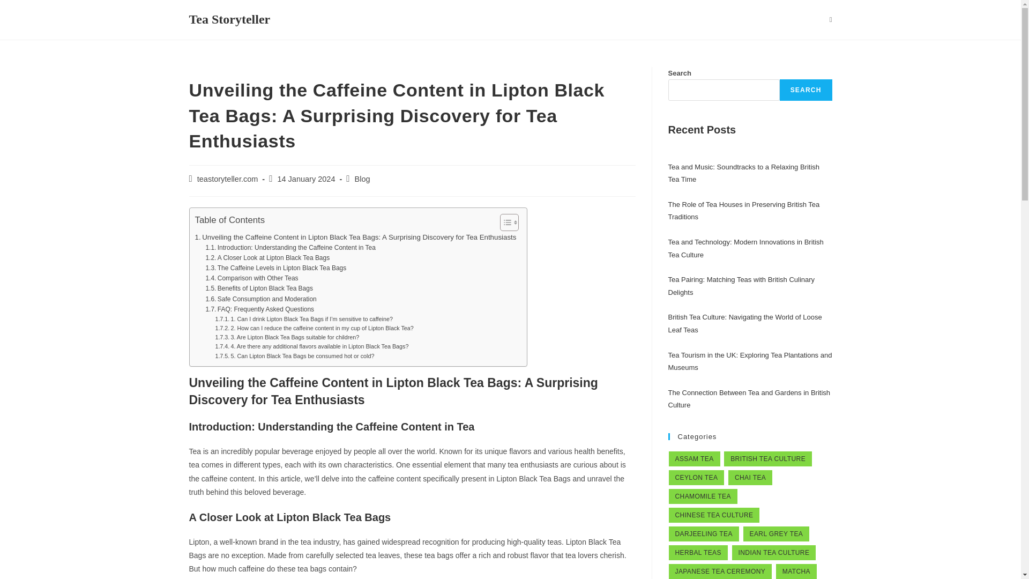 This screenshot has width=1029, height=579. I want to click on teastoryteller.com, so click(227, 179).